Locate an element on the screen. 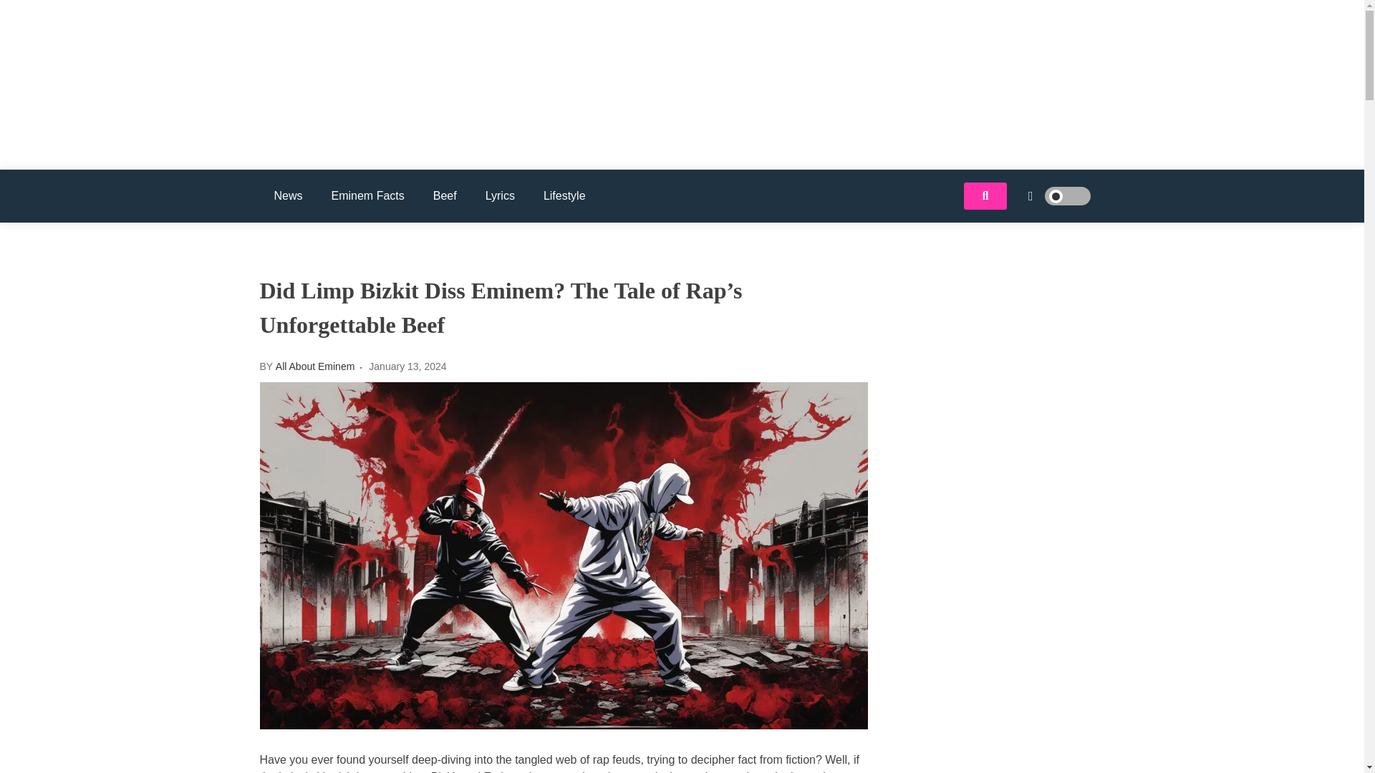 This screenshot has height=773, width=1375. Lifestyle is located at coordinates (564, 196).